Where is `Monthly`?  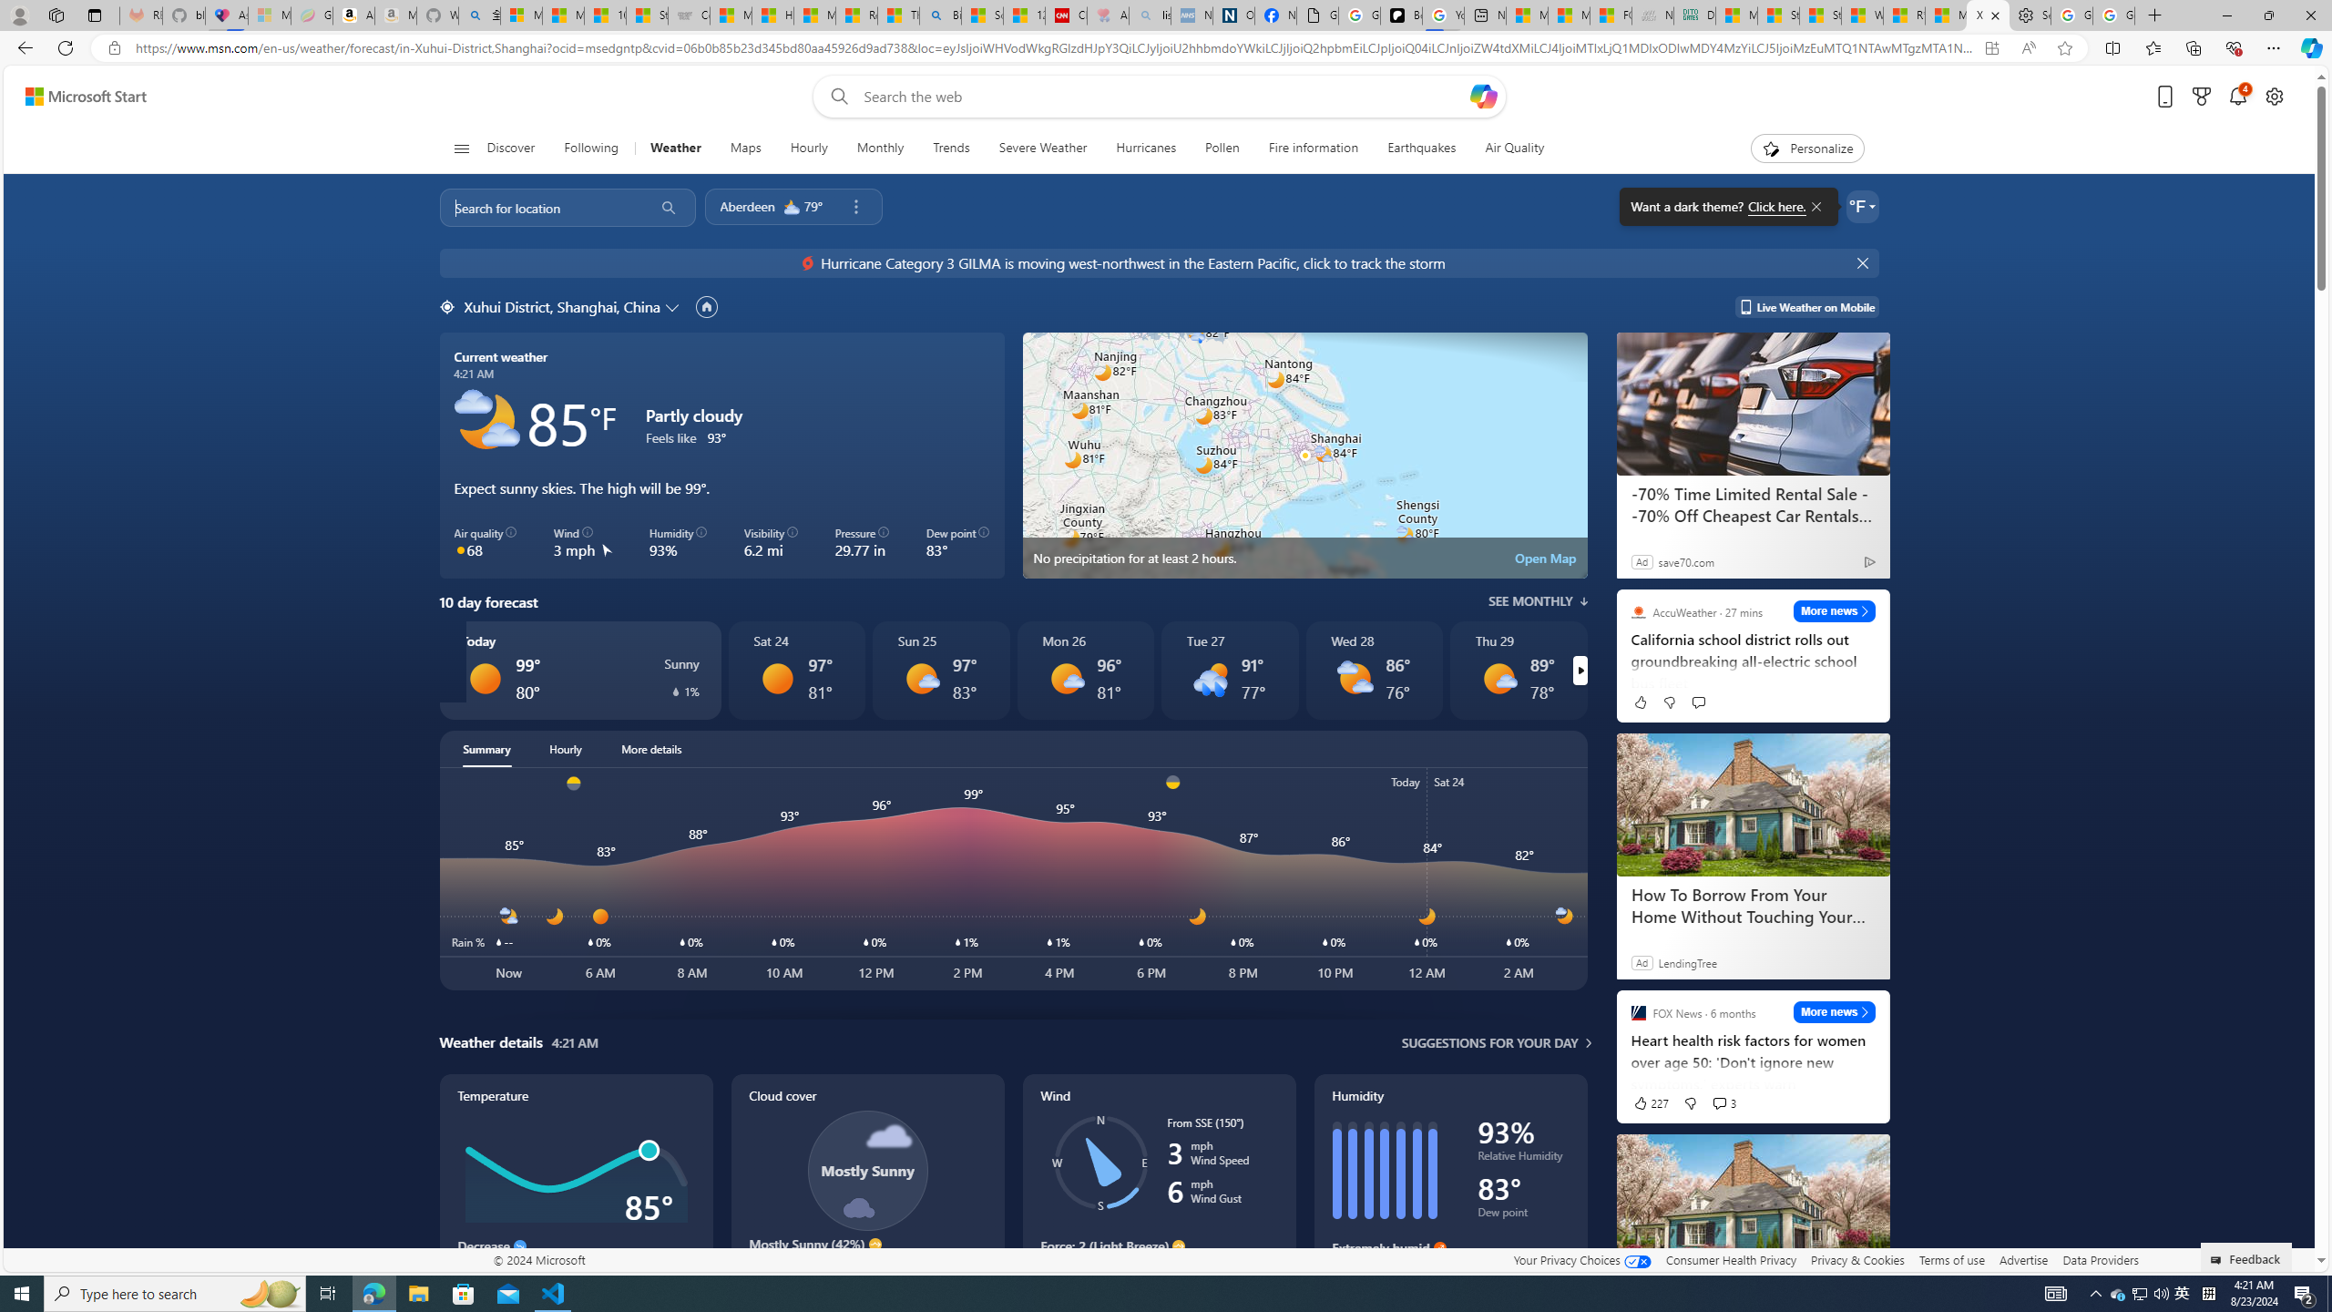 Monthly is located at coordinates (880, 149).